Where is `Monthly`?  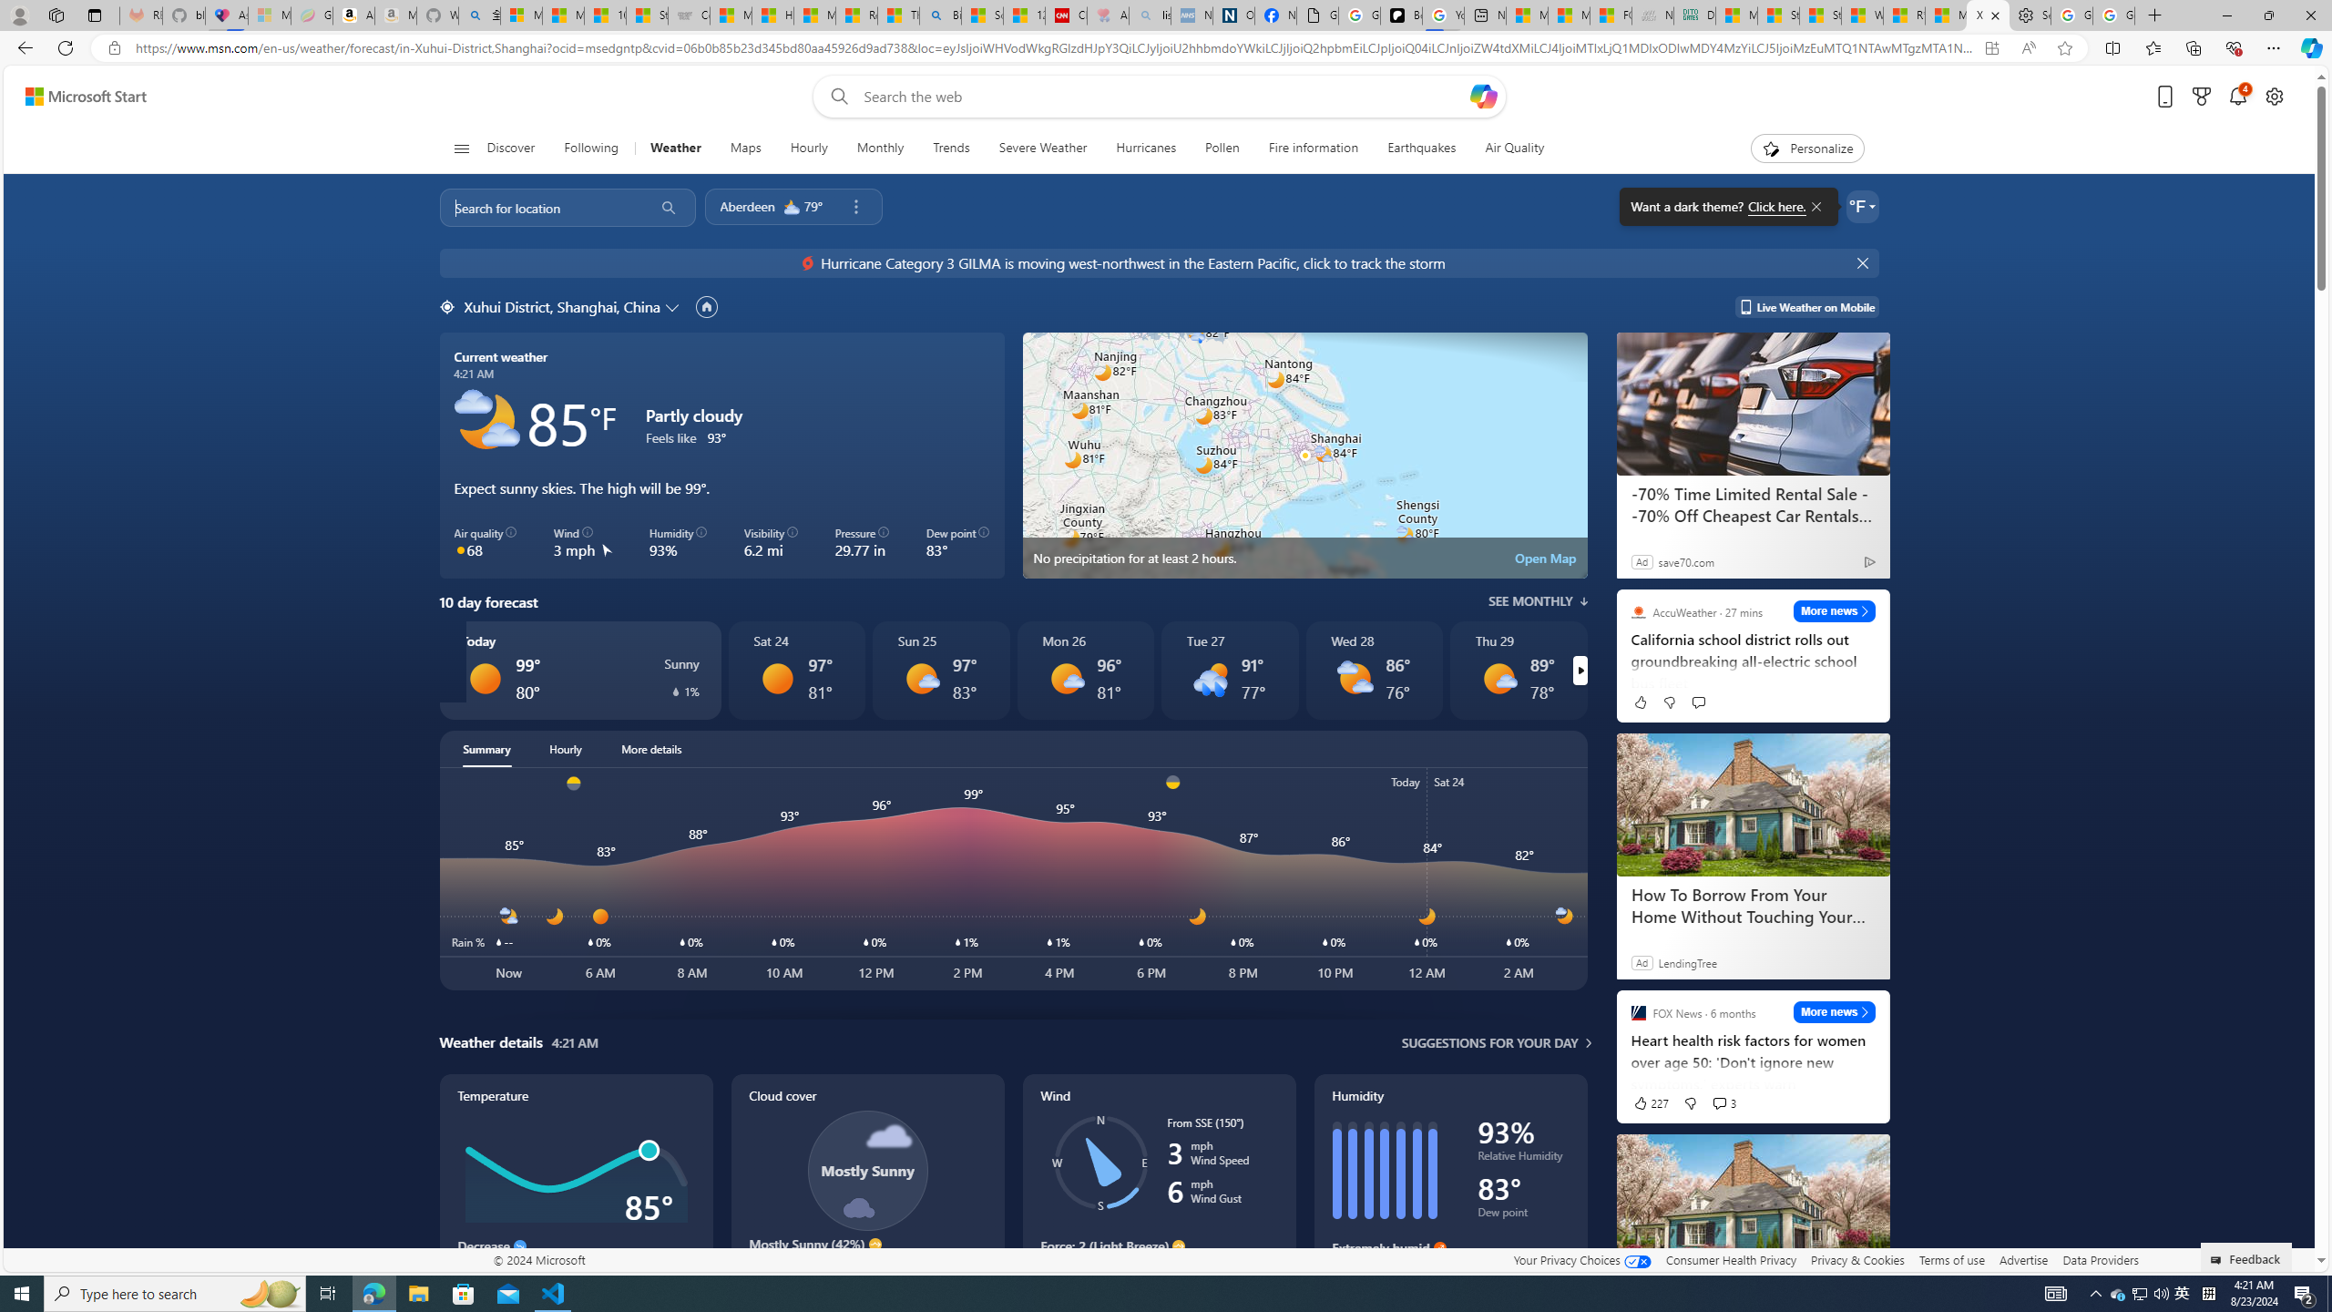 Monthly is located at coordinates (880, 149).